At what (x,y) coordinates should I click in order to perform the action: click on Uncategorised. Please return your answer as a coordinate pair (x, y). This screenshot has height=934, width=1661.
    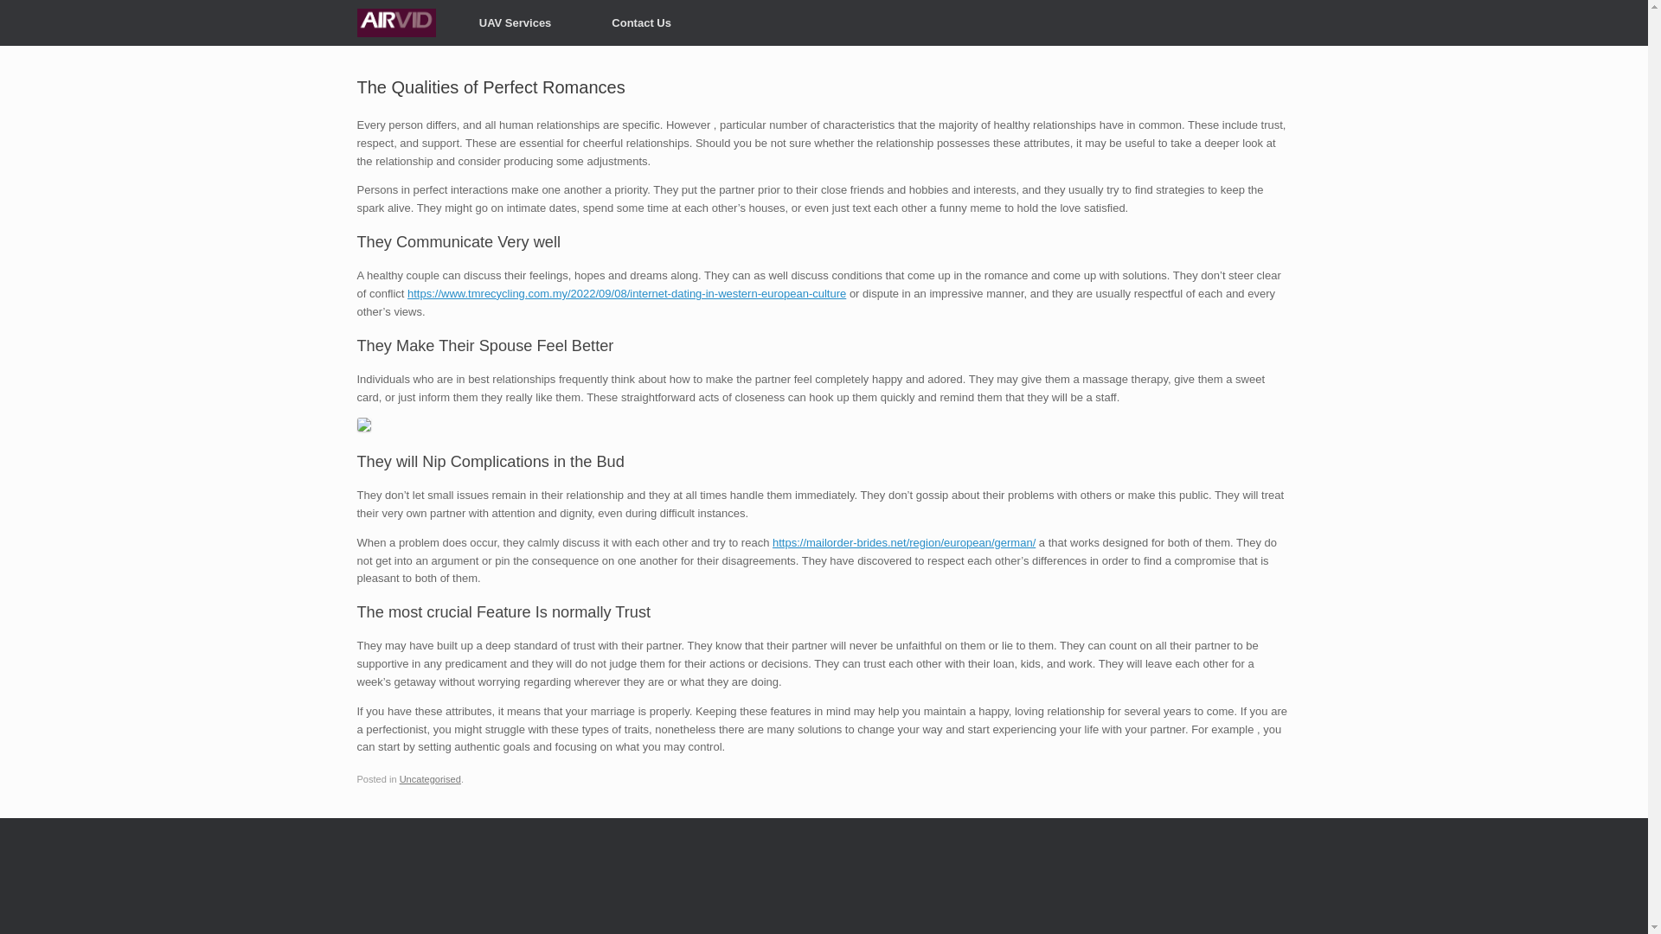
    Looking at the image, I should click on (431, 779).